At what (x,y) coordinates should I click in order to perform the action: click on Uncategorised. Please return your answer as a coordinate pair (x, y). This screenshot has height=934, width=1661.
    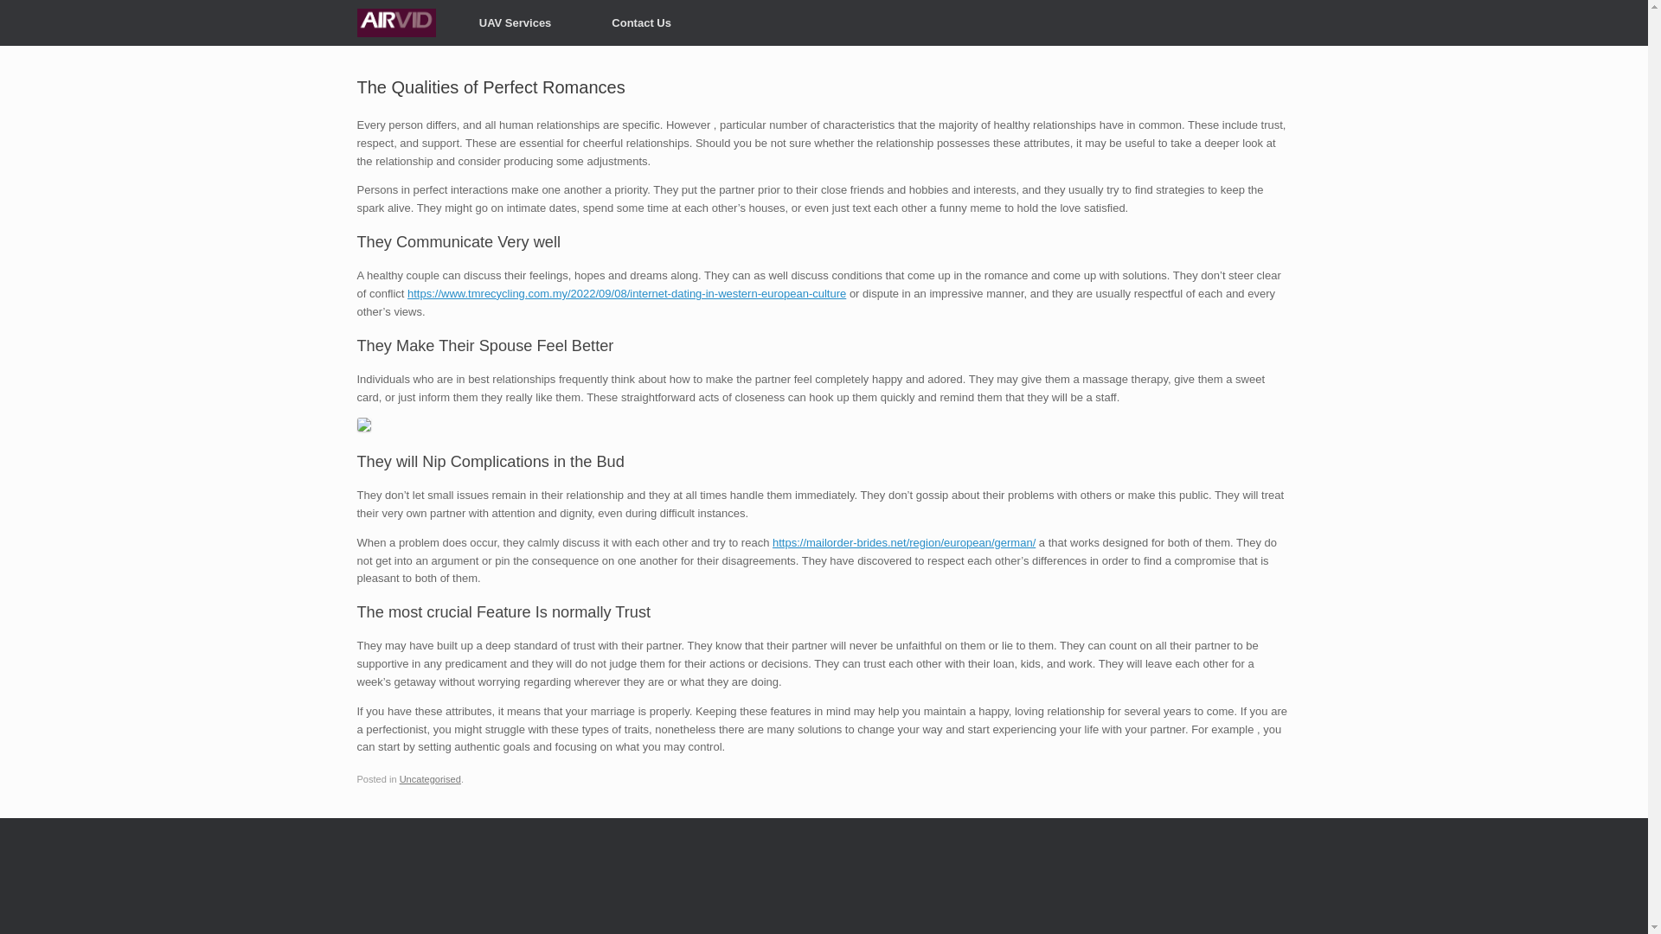
    Looking at the image, I should click on (431, 779).